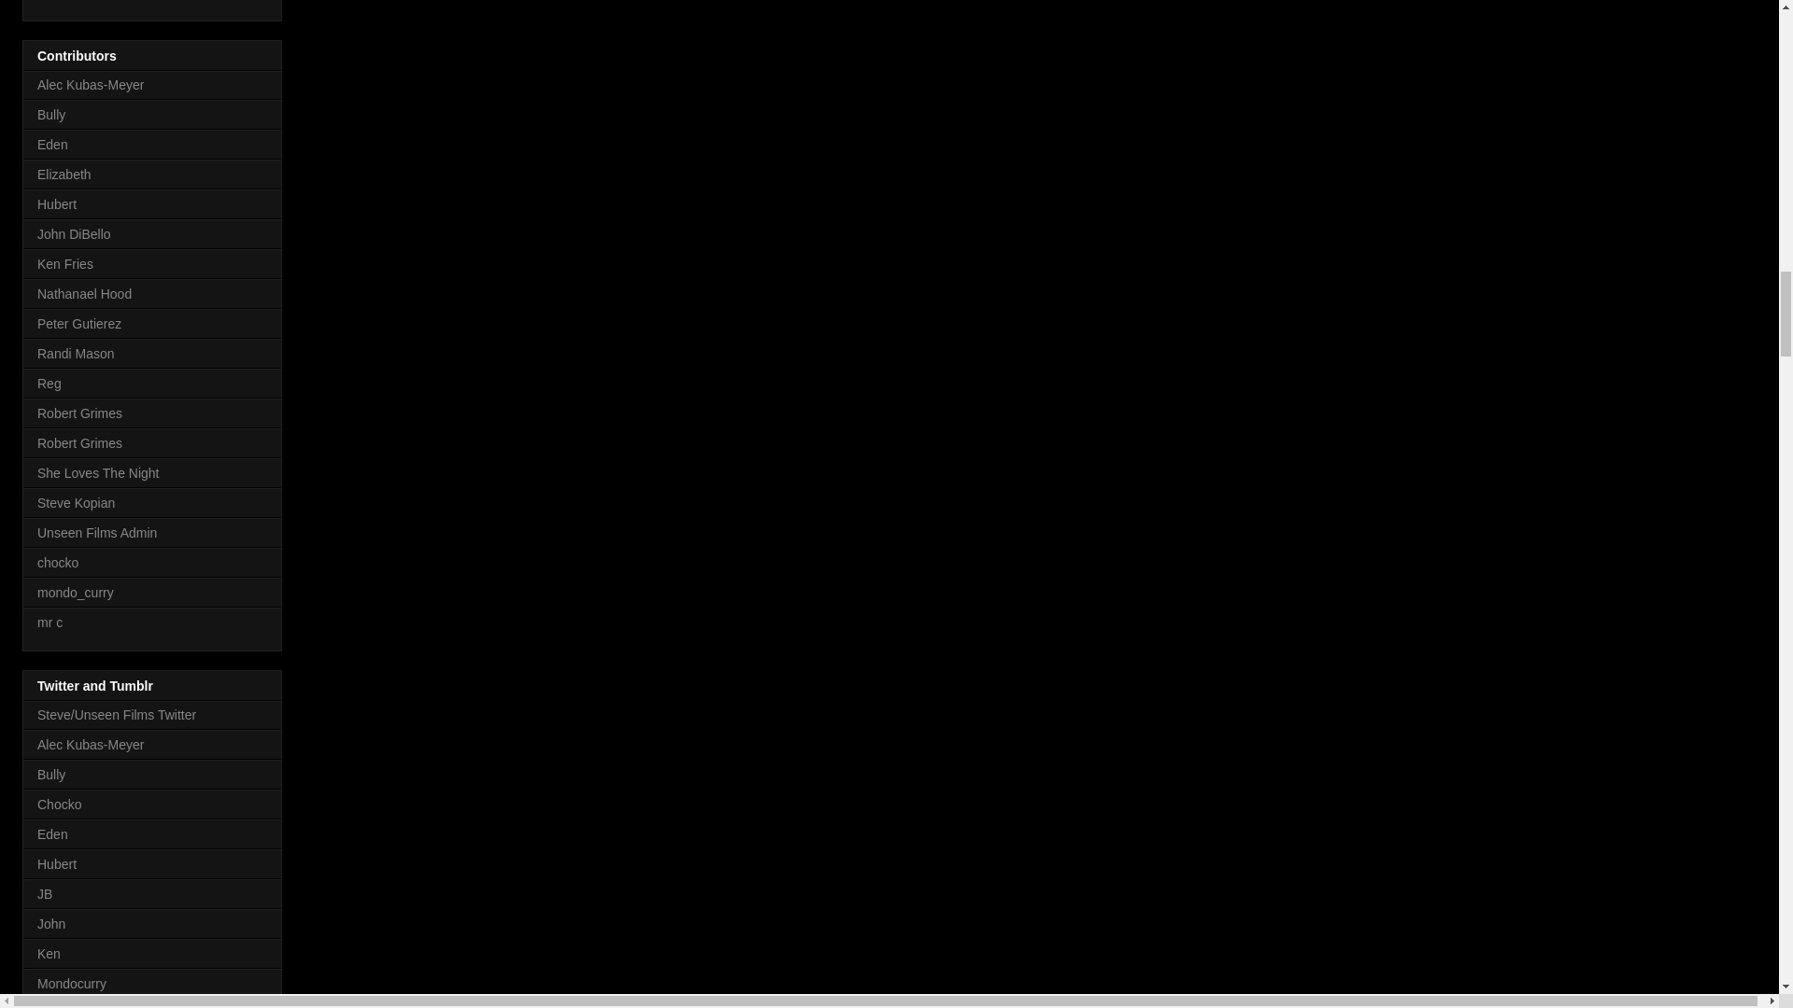 Image resolution: width=1793 pixels, height=1008 pixels. Describe the element at coordinates (79, 413) in the screenshot. I see `Robert Grimes` at that location.